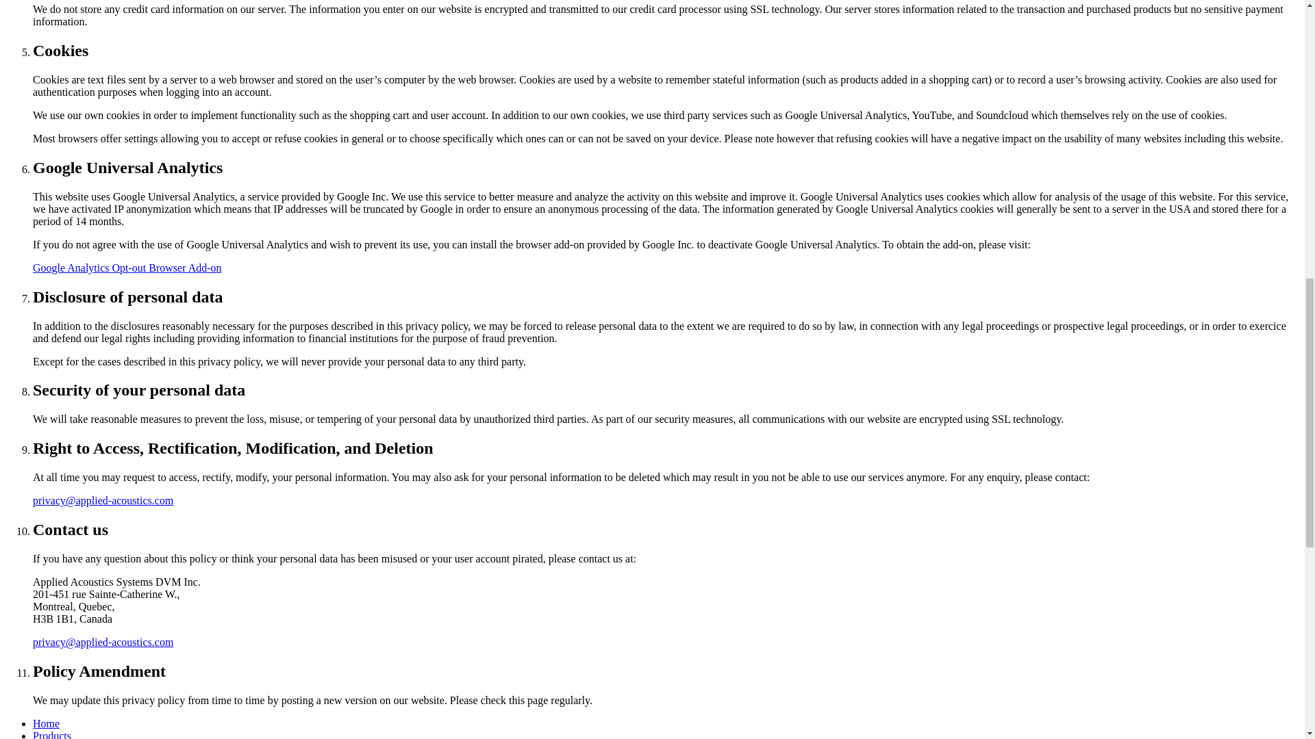 The height and width of the screenshot is (739, 1315). I want to click on Home, so click(46, 723).